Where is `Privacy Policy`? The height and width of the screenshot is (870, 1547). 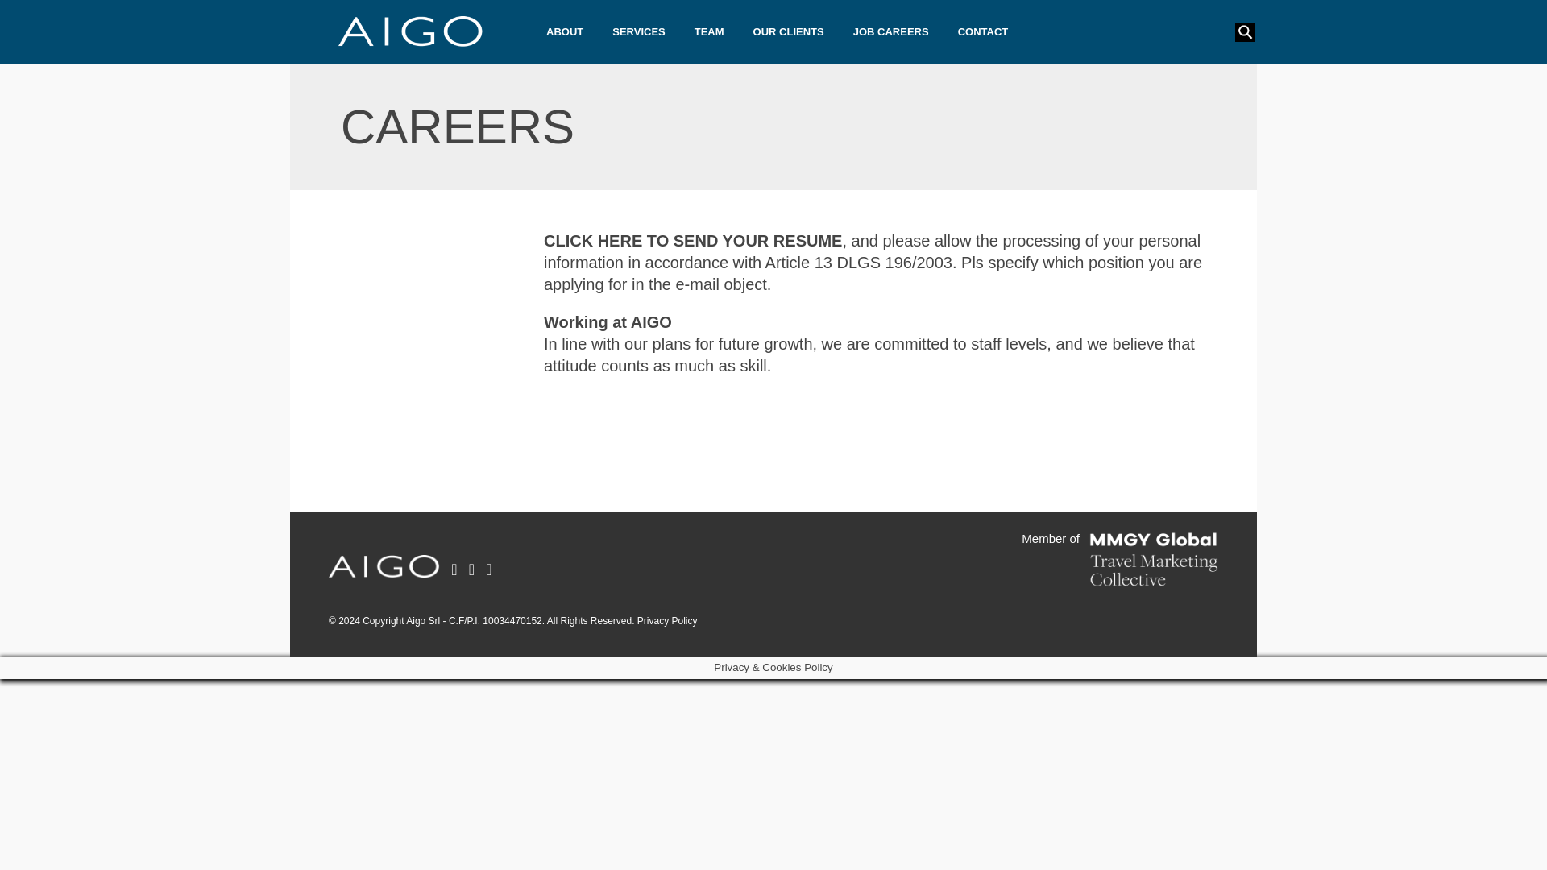
Privacy Policy is located at coordinates (667, 620).